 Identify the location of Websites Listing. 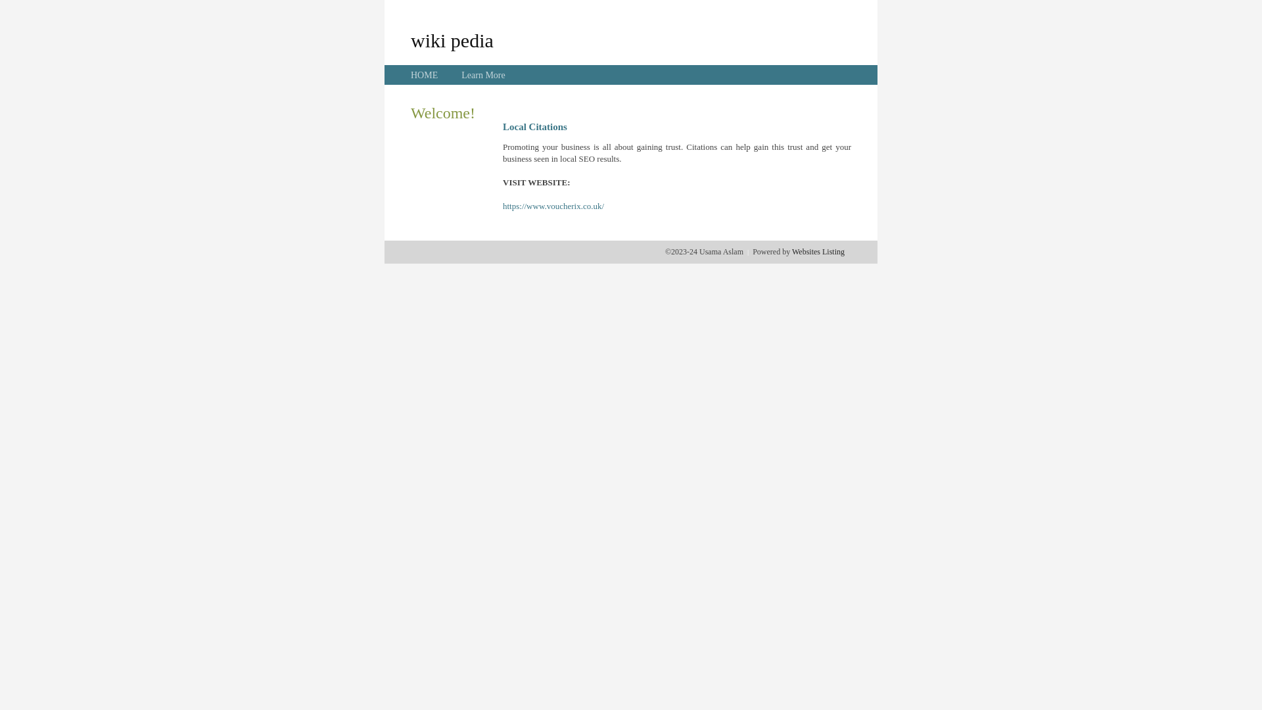
(818, 252).